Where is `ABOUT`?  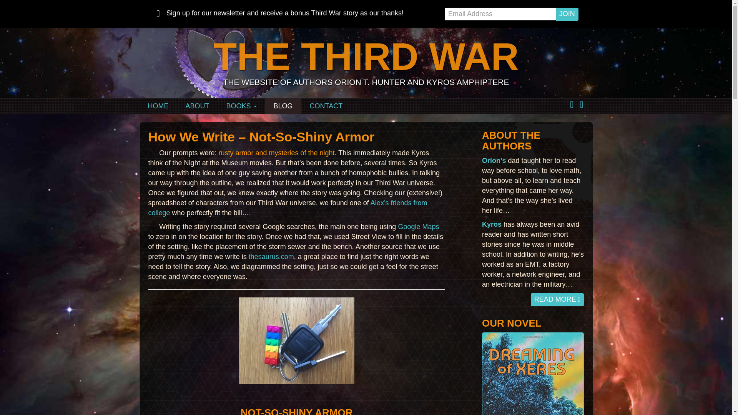 ABOUT is located at coordinates (197, 106).